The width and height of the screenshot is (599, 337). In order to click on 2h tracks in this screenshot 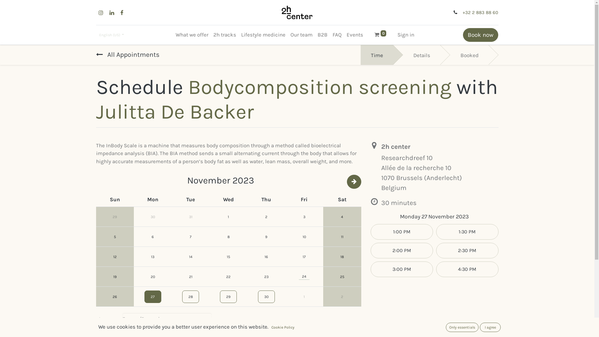, I will do `click(225, 35)`.